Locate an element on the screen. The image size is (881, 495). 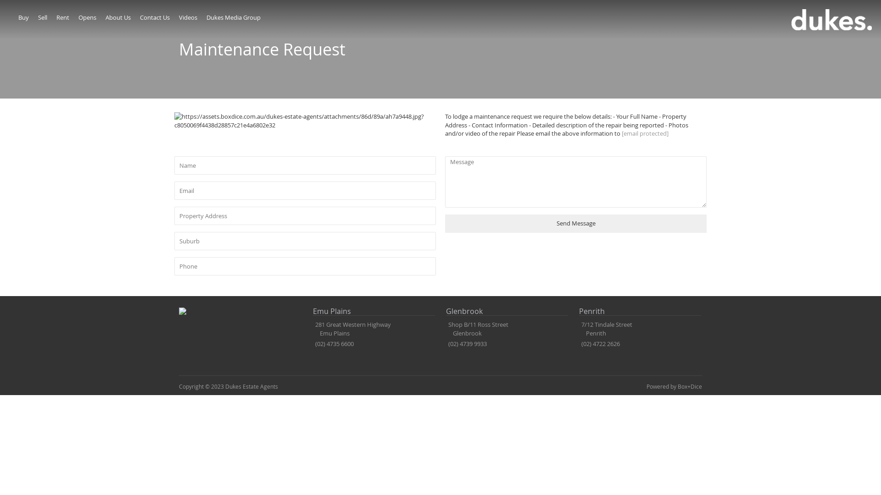
Shop B/11 Ross Street
     Glenbrook is located at coordinates (477, 329).